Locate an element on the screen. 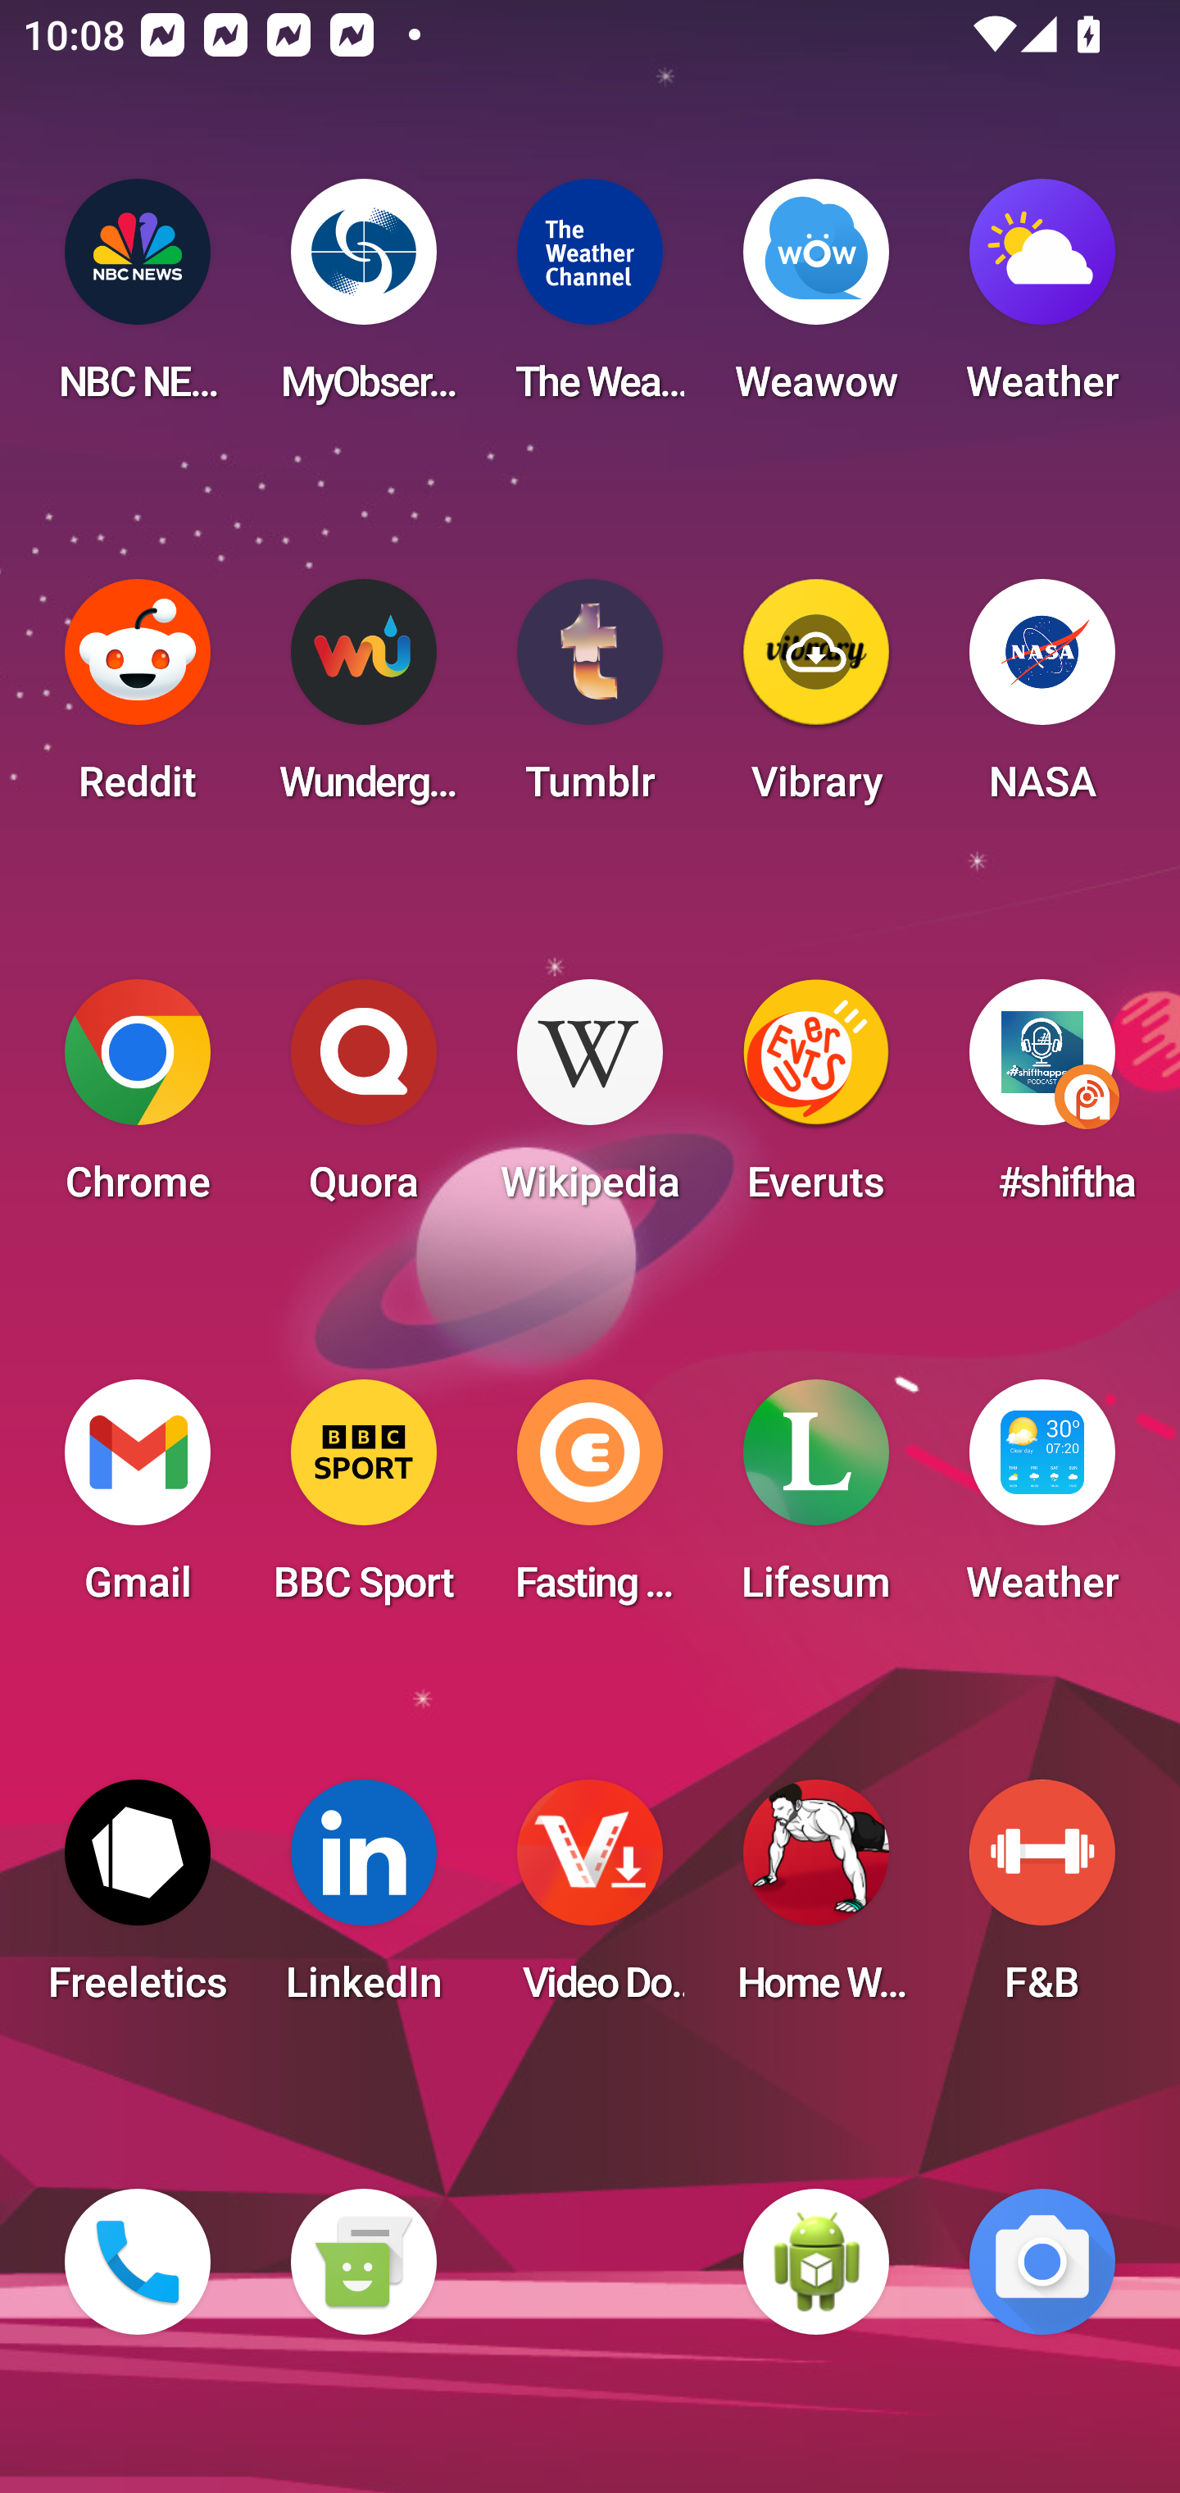 This screenshot has width=1180, height=2493. Lifesum is located at coordinates (816, 1501).